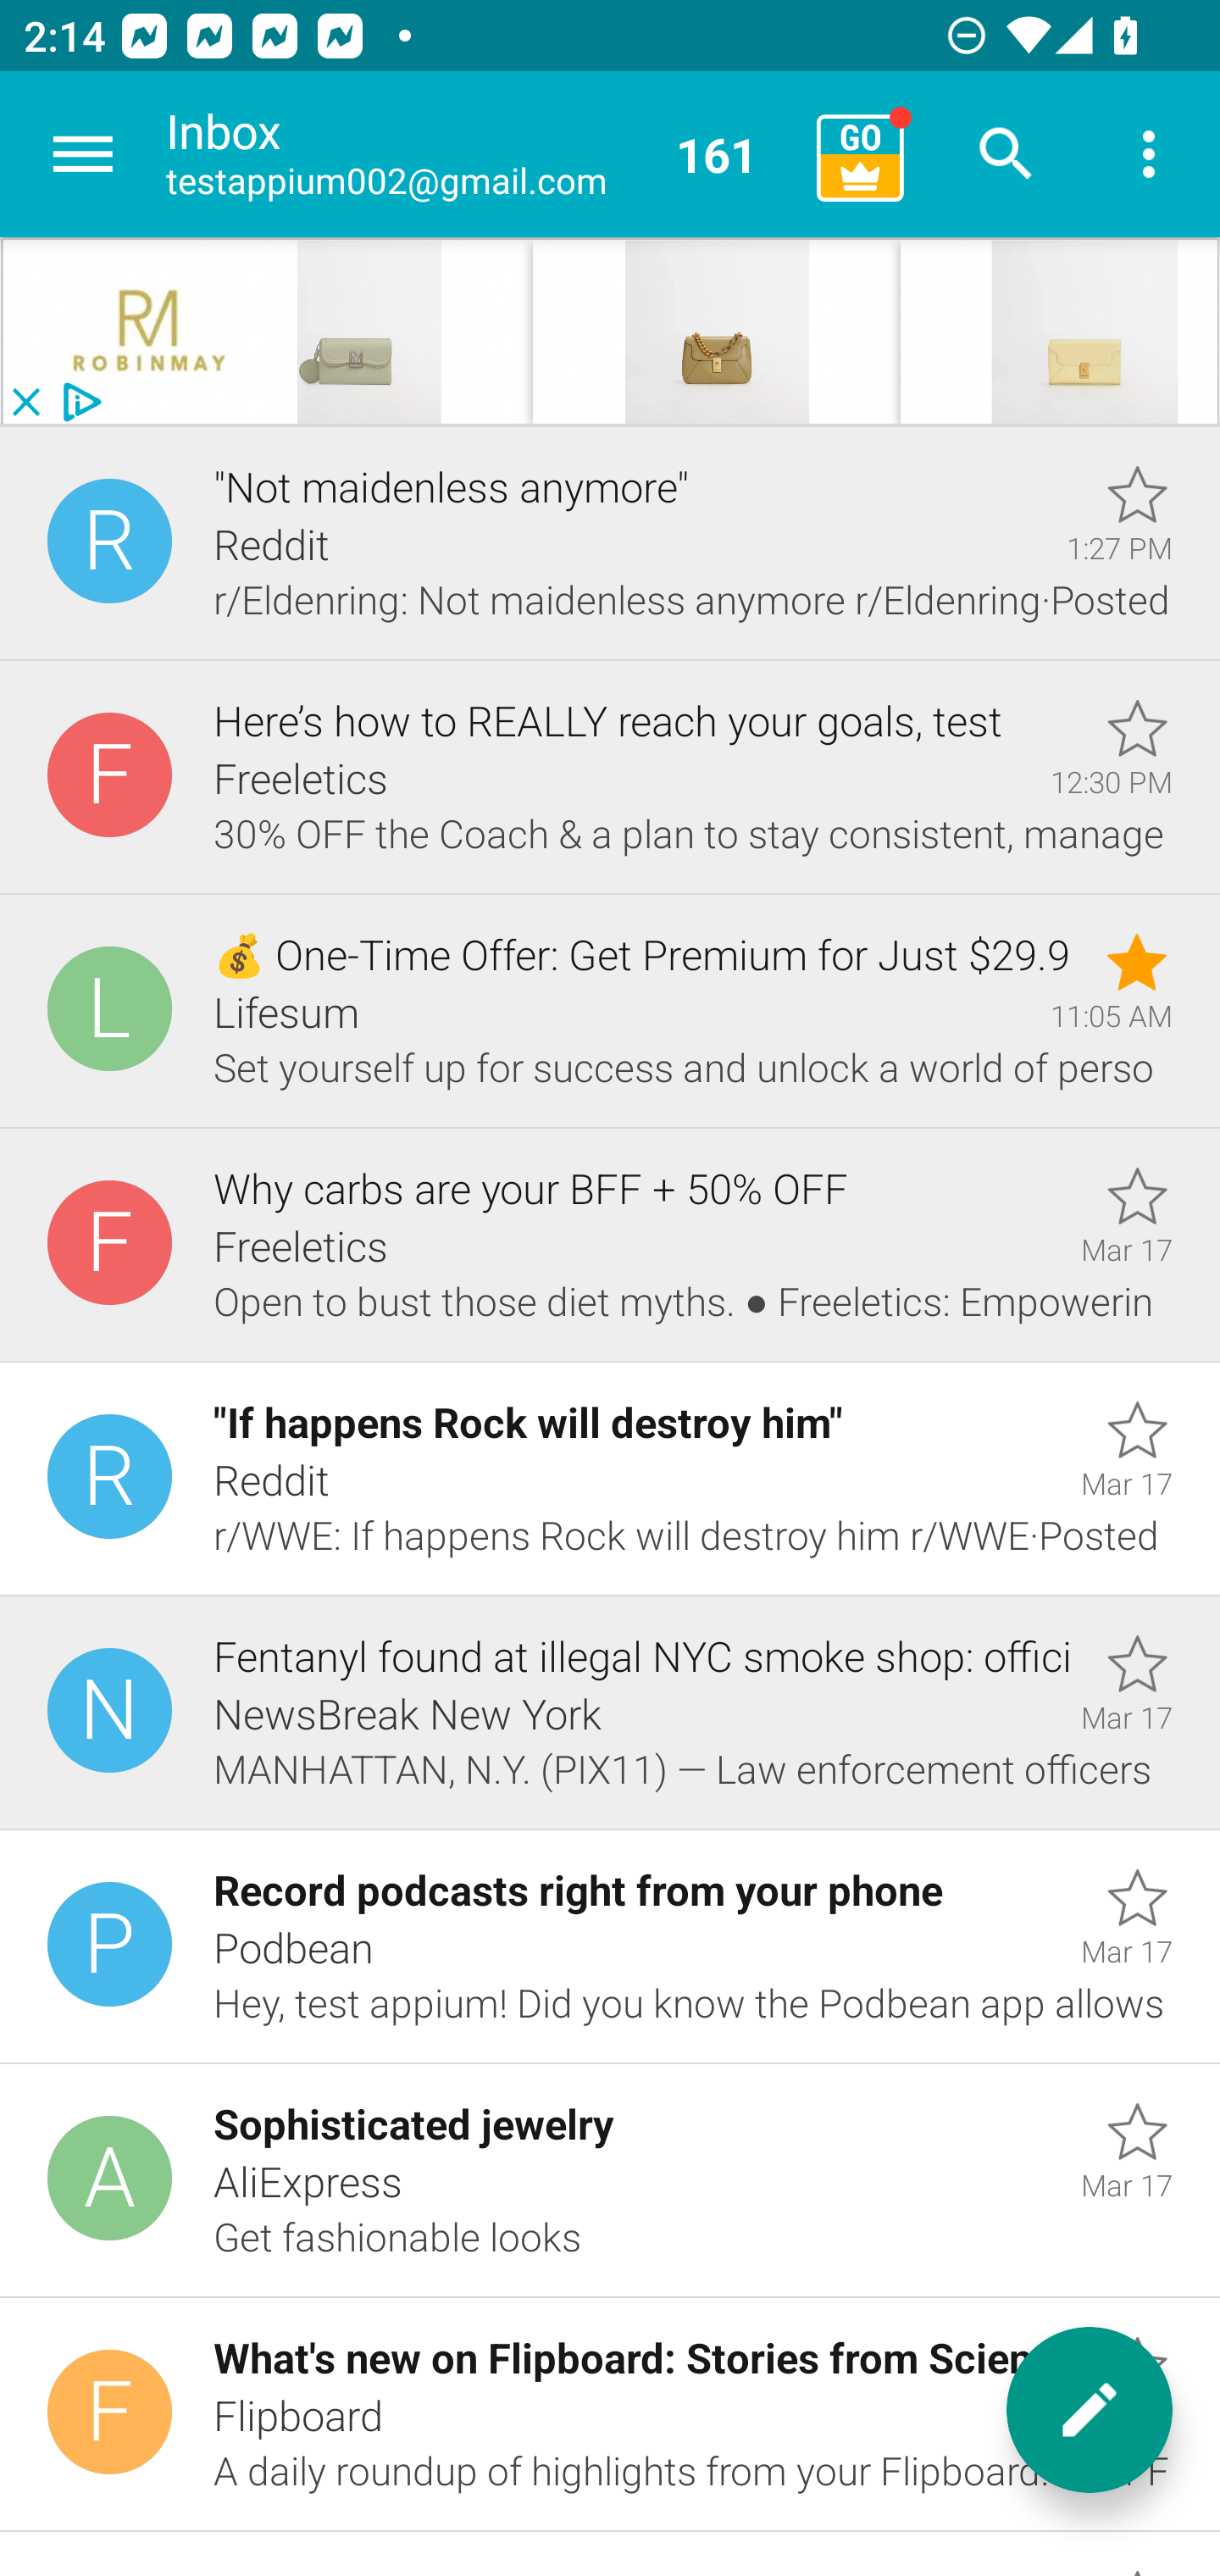  What do you see at coordinates (1149, 154) in the screenshot?
I see `More options` at bounding box center [1149, 154].